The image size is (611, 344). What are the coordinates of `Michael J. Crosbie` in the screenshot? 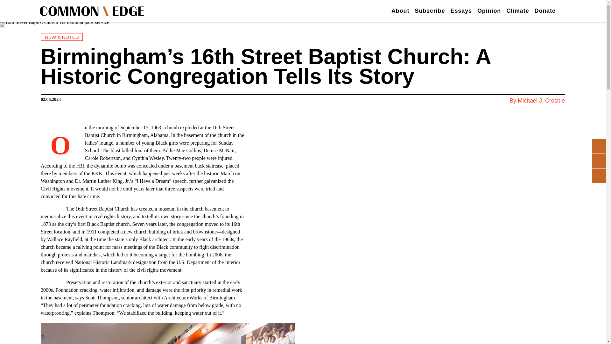 It's located at (541, 101).